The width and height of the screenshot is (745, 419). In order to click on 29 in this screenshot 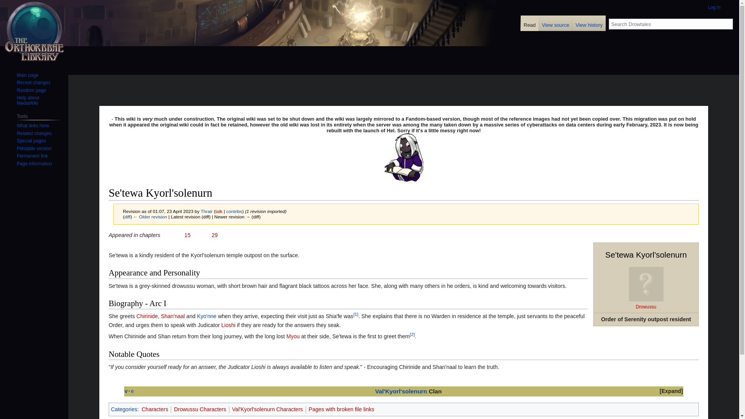, I will do `click(214, 235)`.